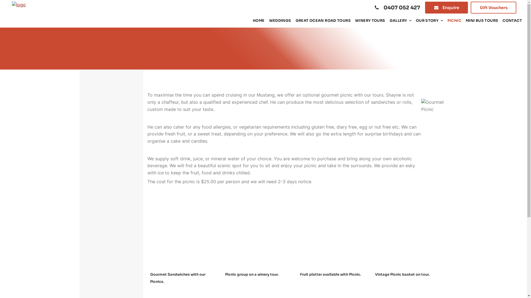 Image resolution: width=531 pixels, height=298 pixels. I want to click on OUR STORY, so click(430, 21).